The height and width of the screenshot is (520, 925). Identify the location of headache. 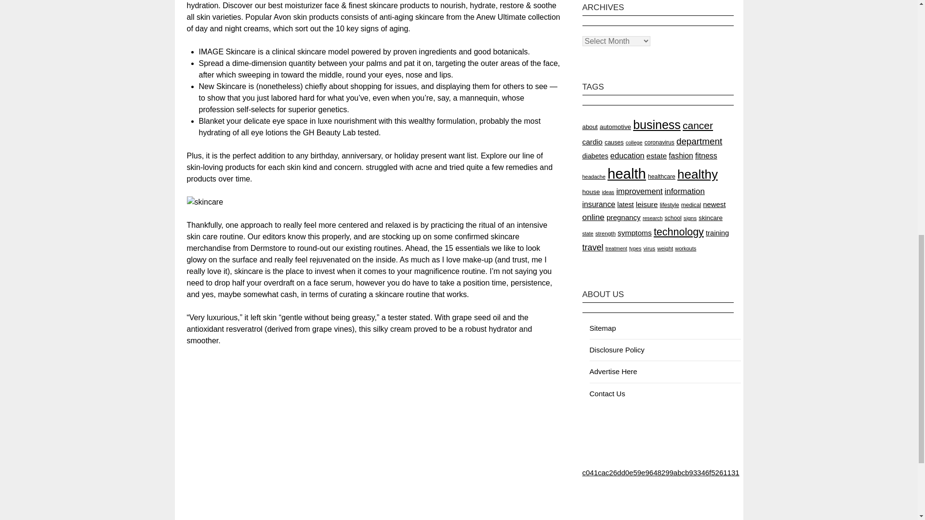
(593, 176).